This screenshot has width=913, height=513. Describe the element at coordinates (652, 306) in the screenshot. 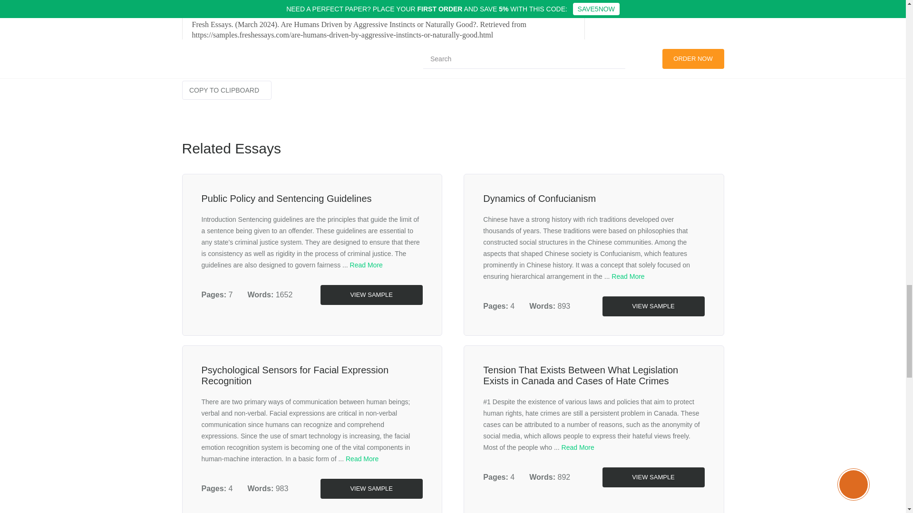

I see `VIEW SAMPLE` at that location.